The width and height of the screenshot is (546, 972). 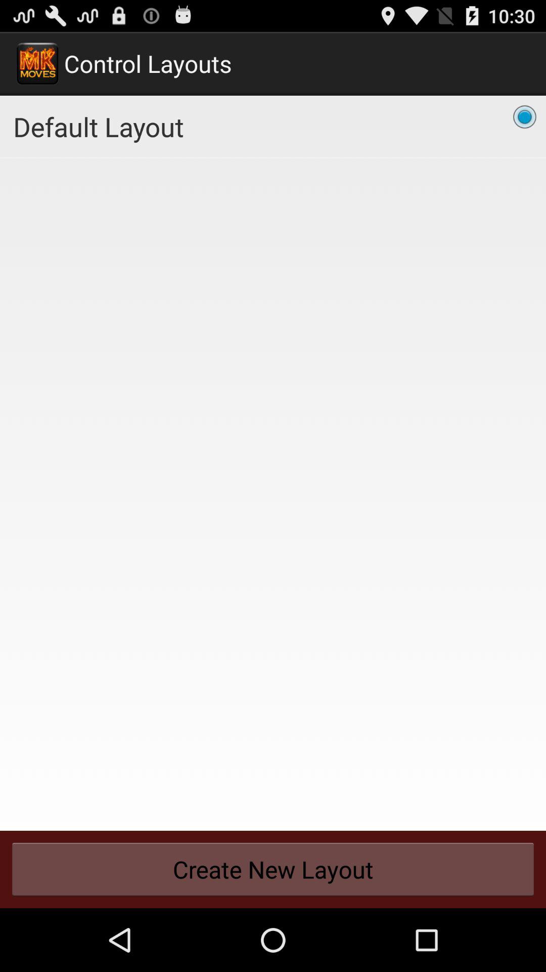 I want to click on turn on default layout item, so click(x=273, y=127).